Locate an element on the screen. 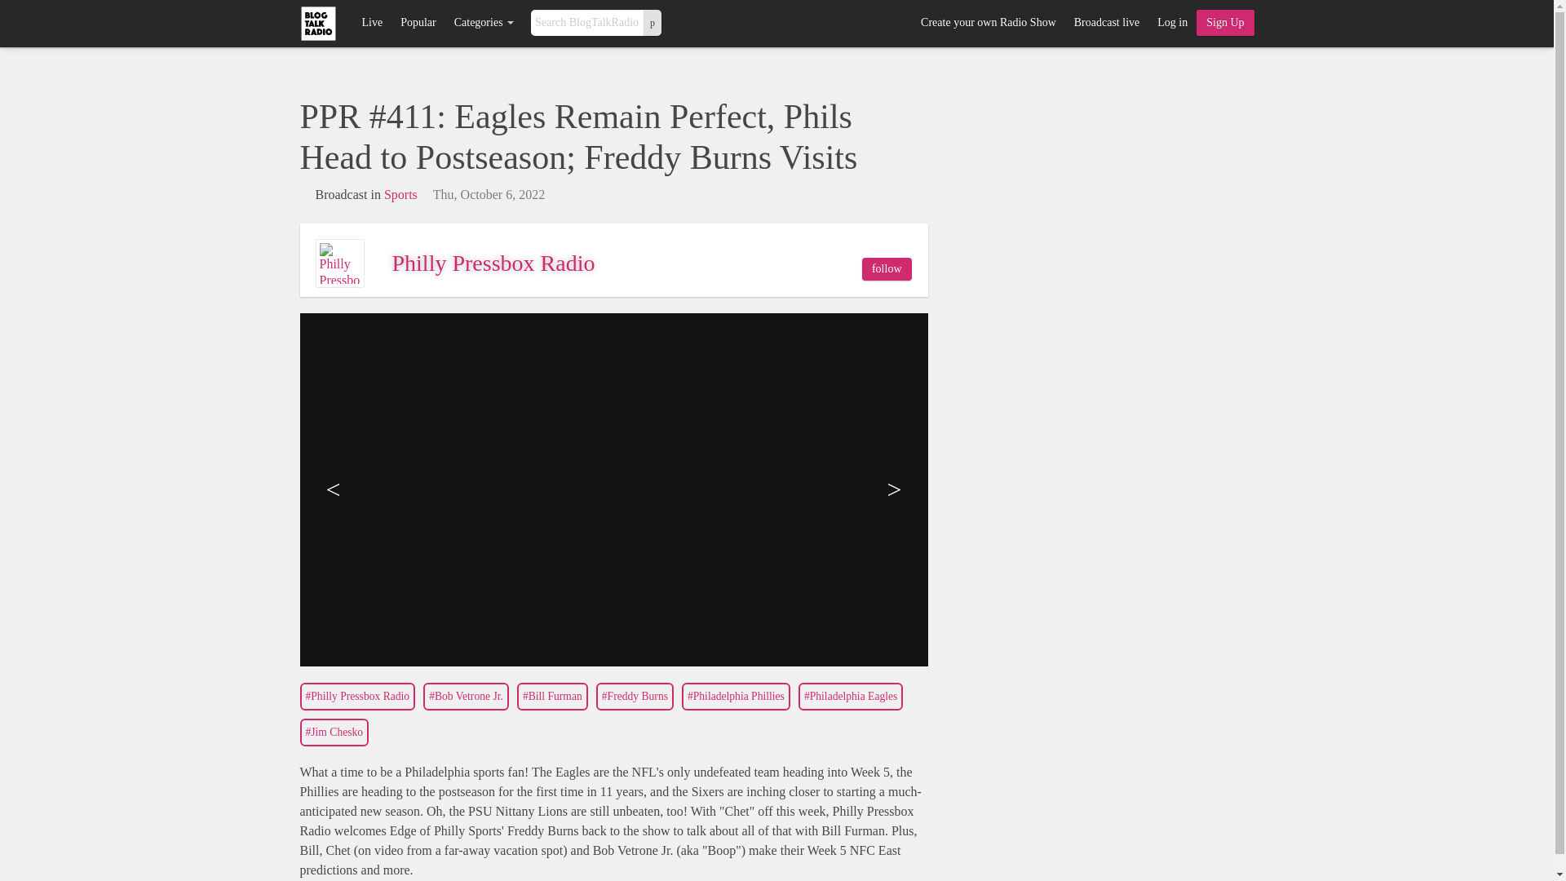  Categories is located at coordinates (484, 23).